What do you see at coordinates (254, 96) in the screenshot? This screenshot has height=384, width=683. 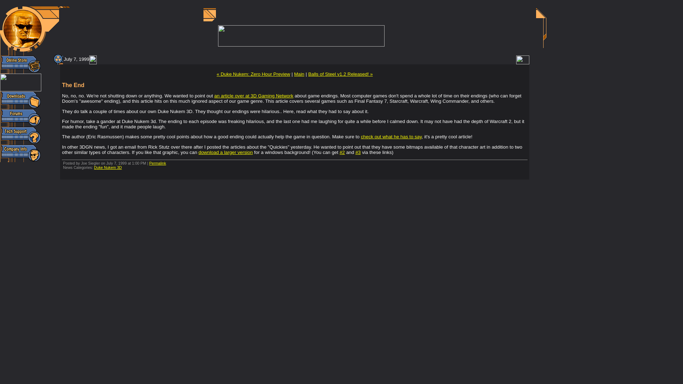 I see `an article over at 3D Gaming Network` at bounding box center [254, 96].